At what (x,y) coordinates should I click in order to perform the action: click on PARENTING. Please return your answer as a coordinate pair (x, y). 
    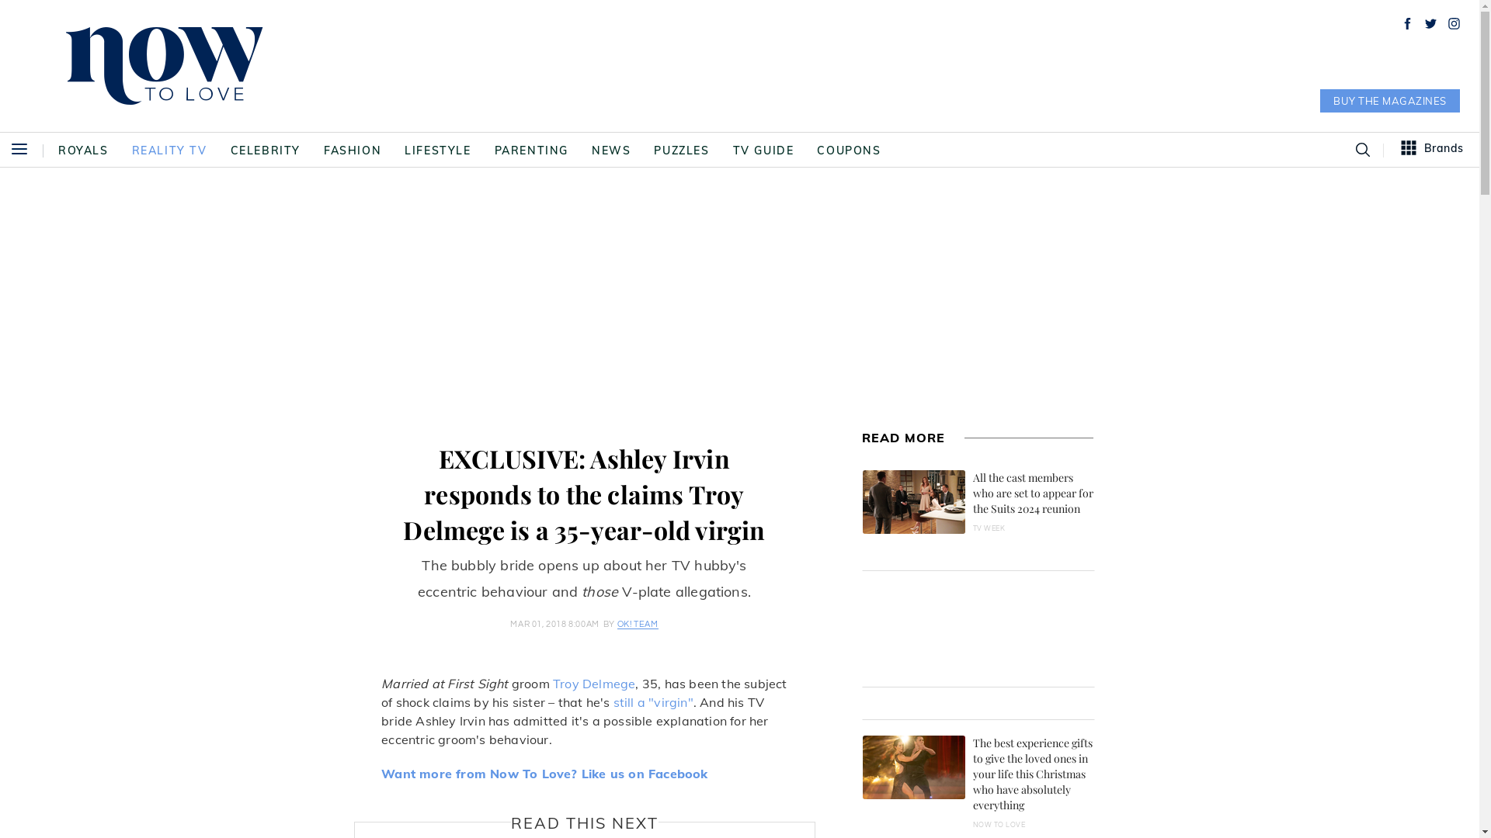
    Looking at the image, I should click on (531, 151).